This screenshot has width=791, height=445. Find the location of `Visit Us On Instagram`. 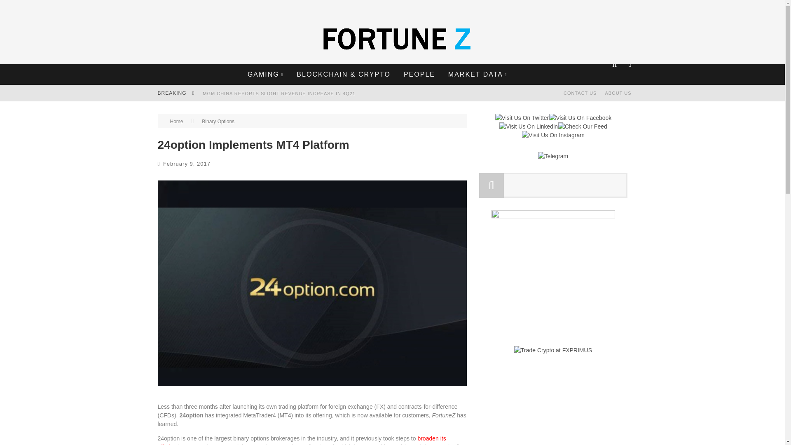

Visit Us On Instagram is located at coordinates (553, 135).